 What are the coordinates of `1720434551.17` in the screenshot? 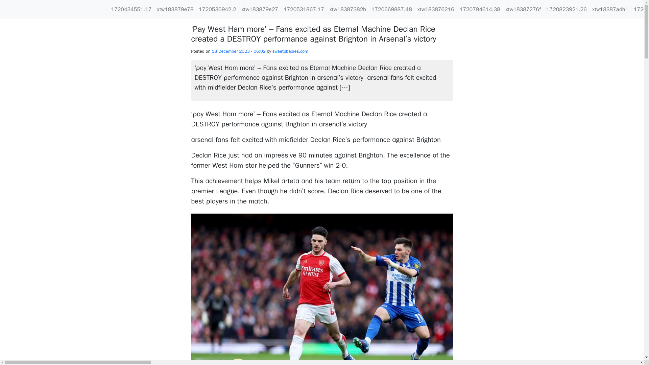 It's located at (131, 9).